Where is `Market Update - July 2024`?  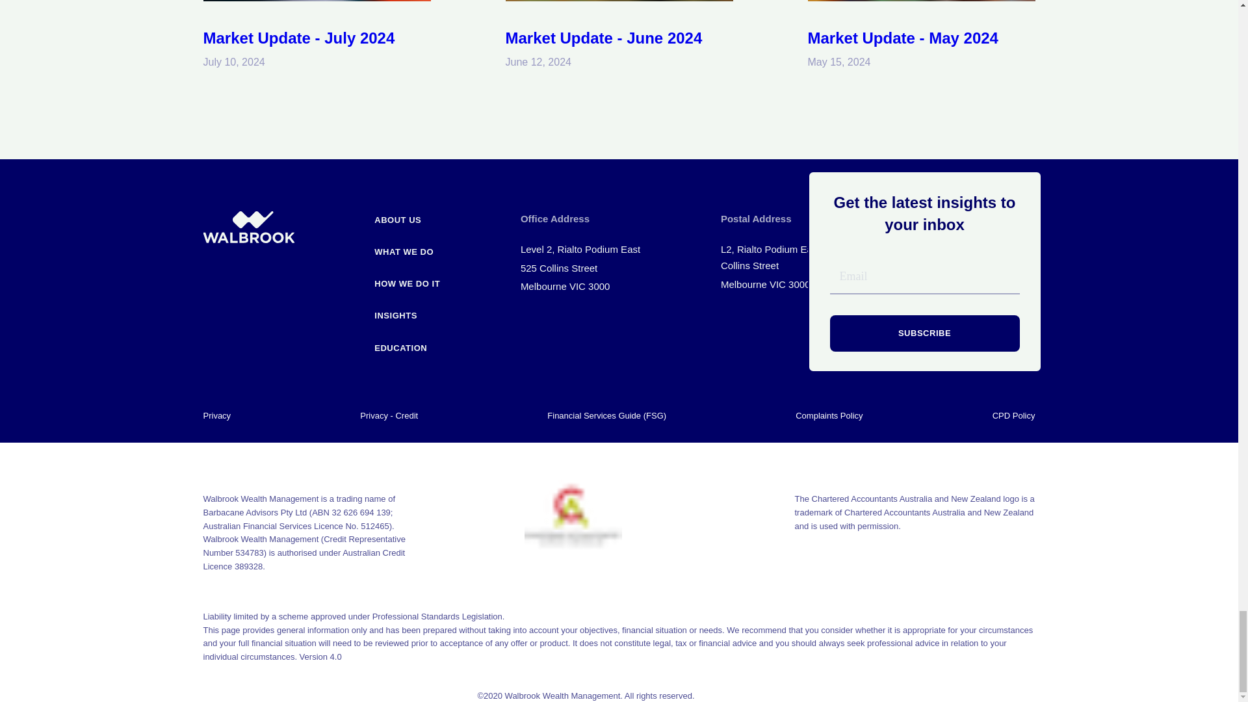 Market Update - July 2024 is located at coordinates (298, 38).